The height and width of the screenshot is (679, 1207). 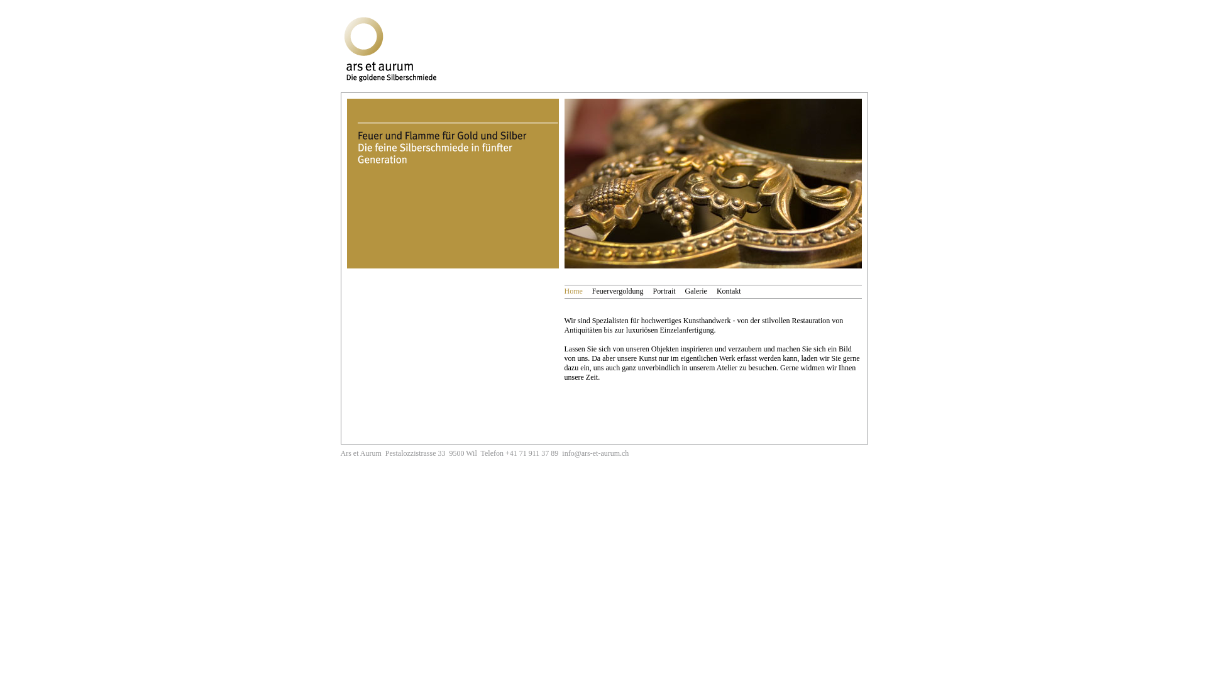 I want to click on Home, so click(x=573, y=292).